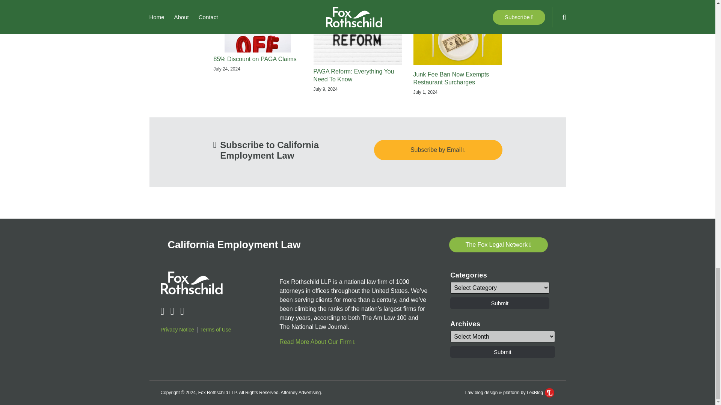 This screenshot has height=405, width=721. Describe the element at coordinates (502, 352) in the screenshot. I see `Submit` at that location.